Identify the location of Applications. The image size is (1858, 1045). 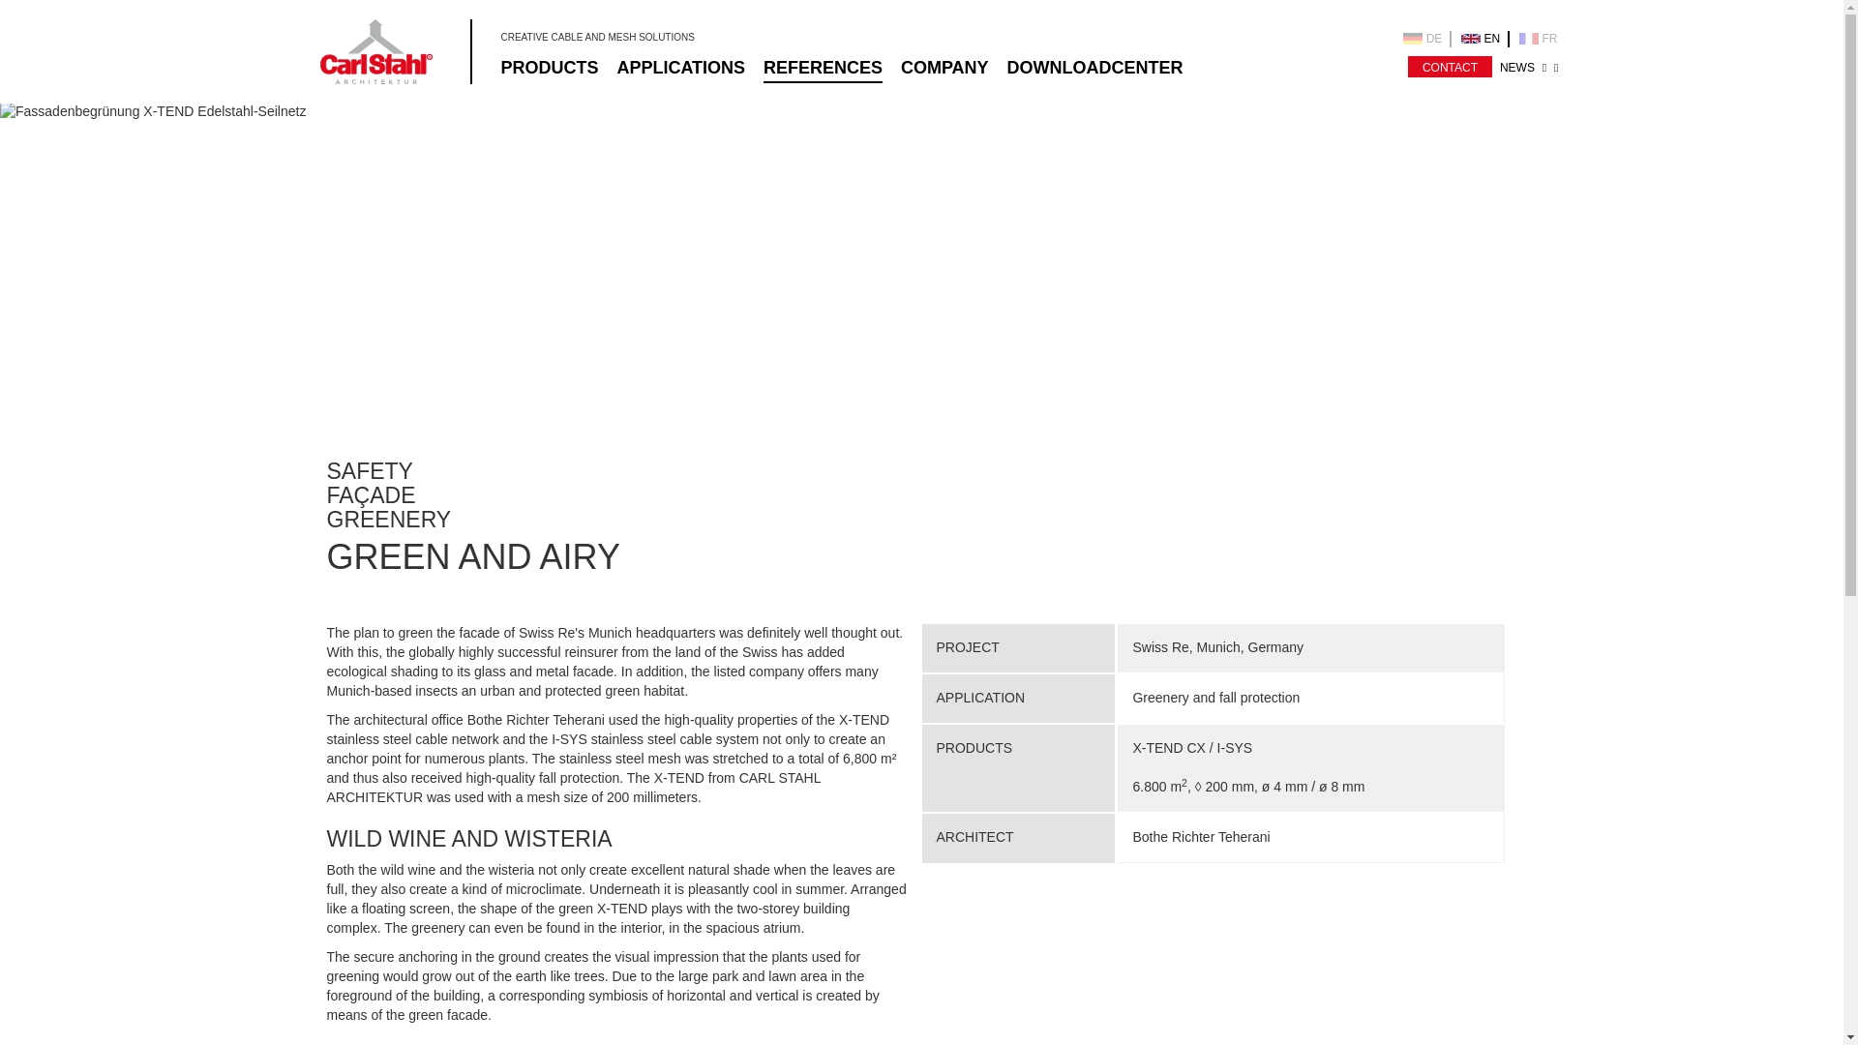
(680, 68).